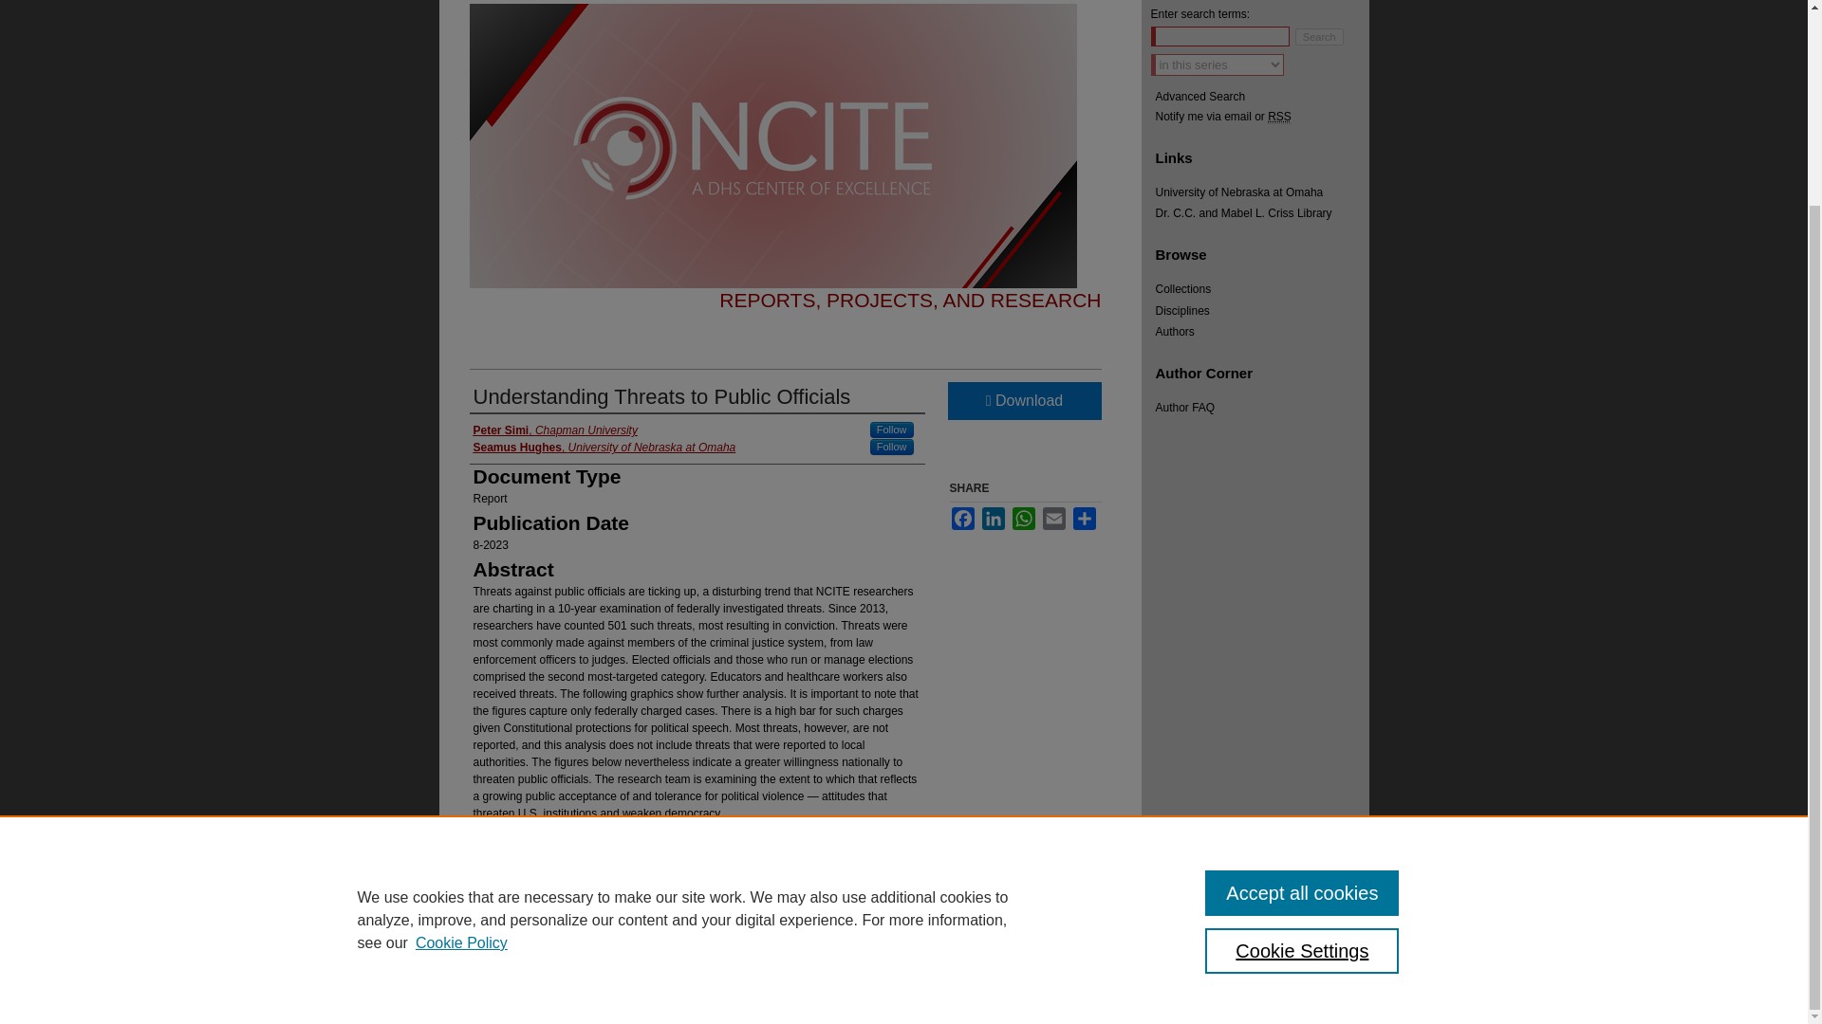  I want to click on Peter Simi, Chapman University, so click(554, 430).